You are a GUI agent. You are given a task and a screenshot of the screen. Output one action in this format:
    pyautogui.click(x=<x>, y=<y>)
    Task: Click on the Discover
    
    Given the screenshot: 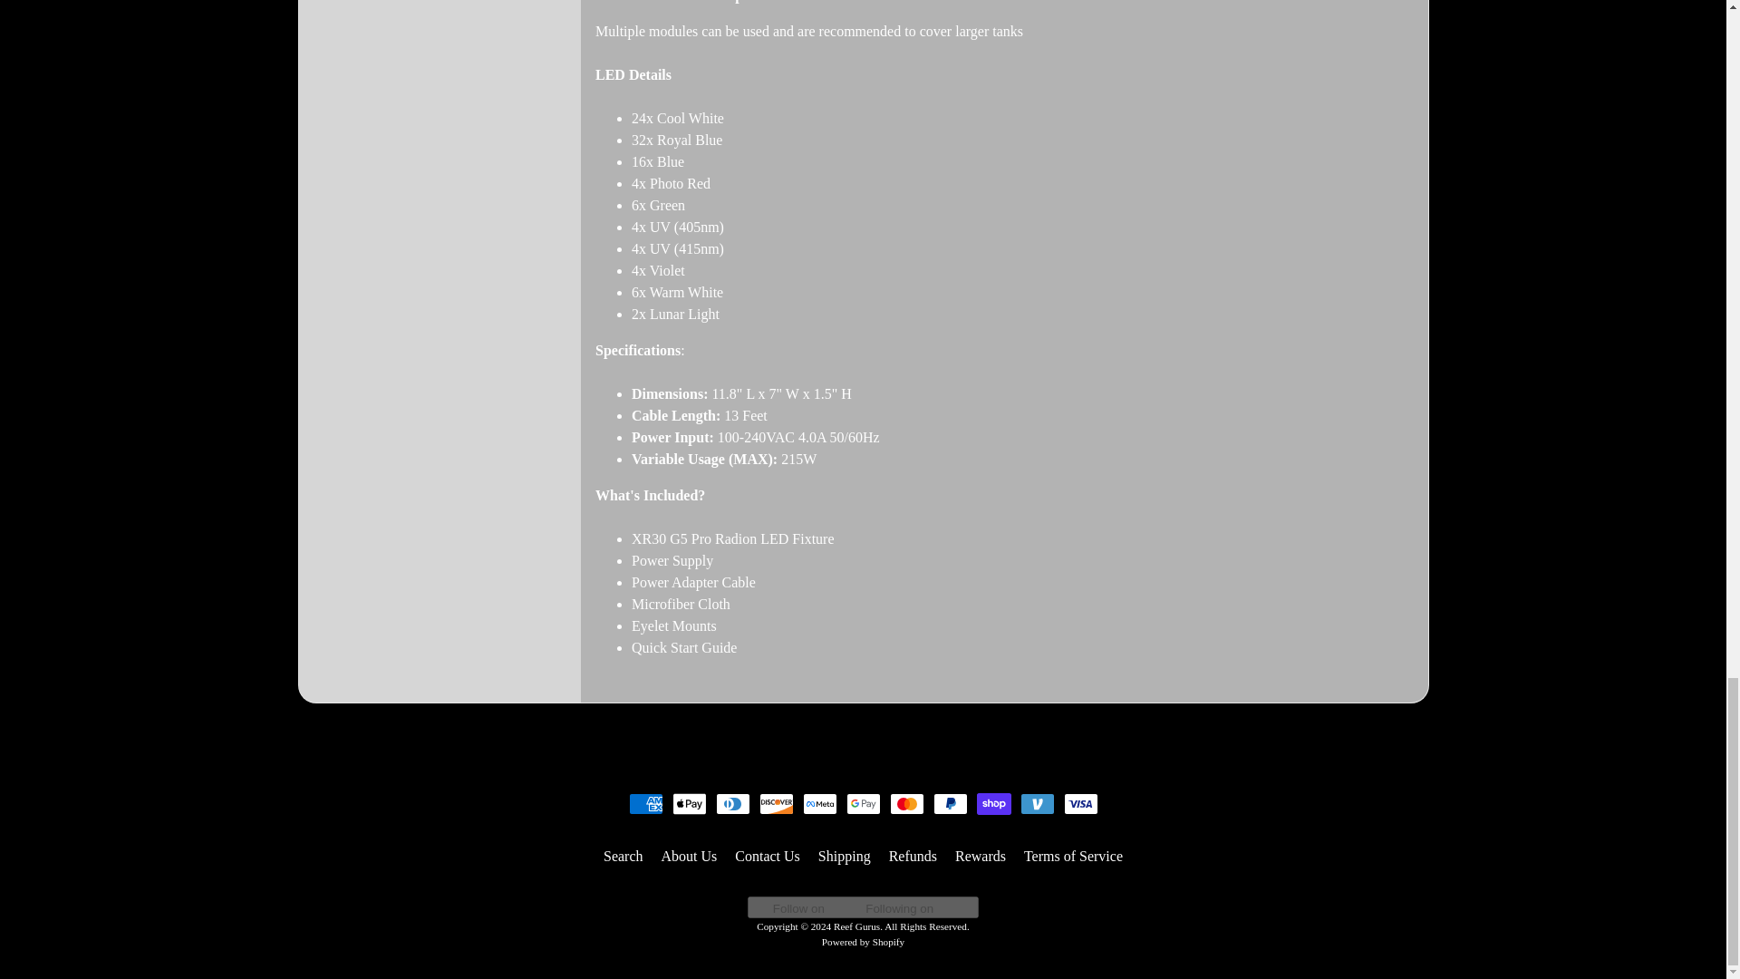 What is the action you would take?
    pyautogui.click(x=776, y=803)
    